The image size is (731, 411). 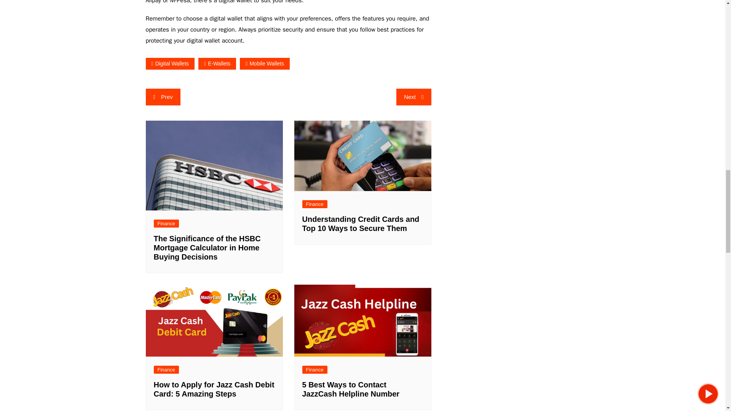 I want to click on Understanding Credit Cards and Top 10 Ways to Secure Them, so click(x=361, y=224).